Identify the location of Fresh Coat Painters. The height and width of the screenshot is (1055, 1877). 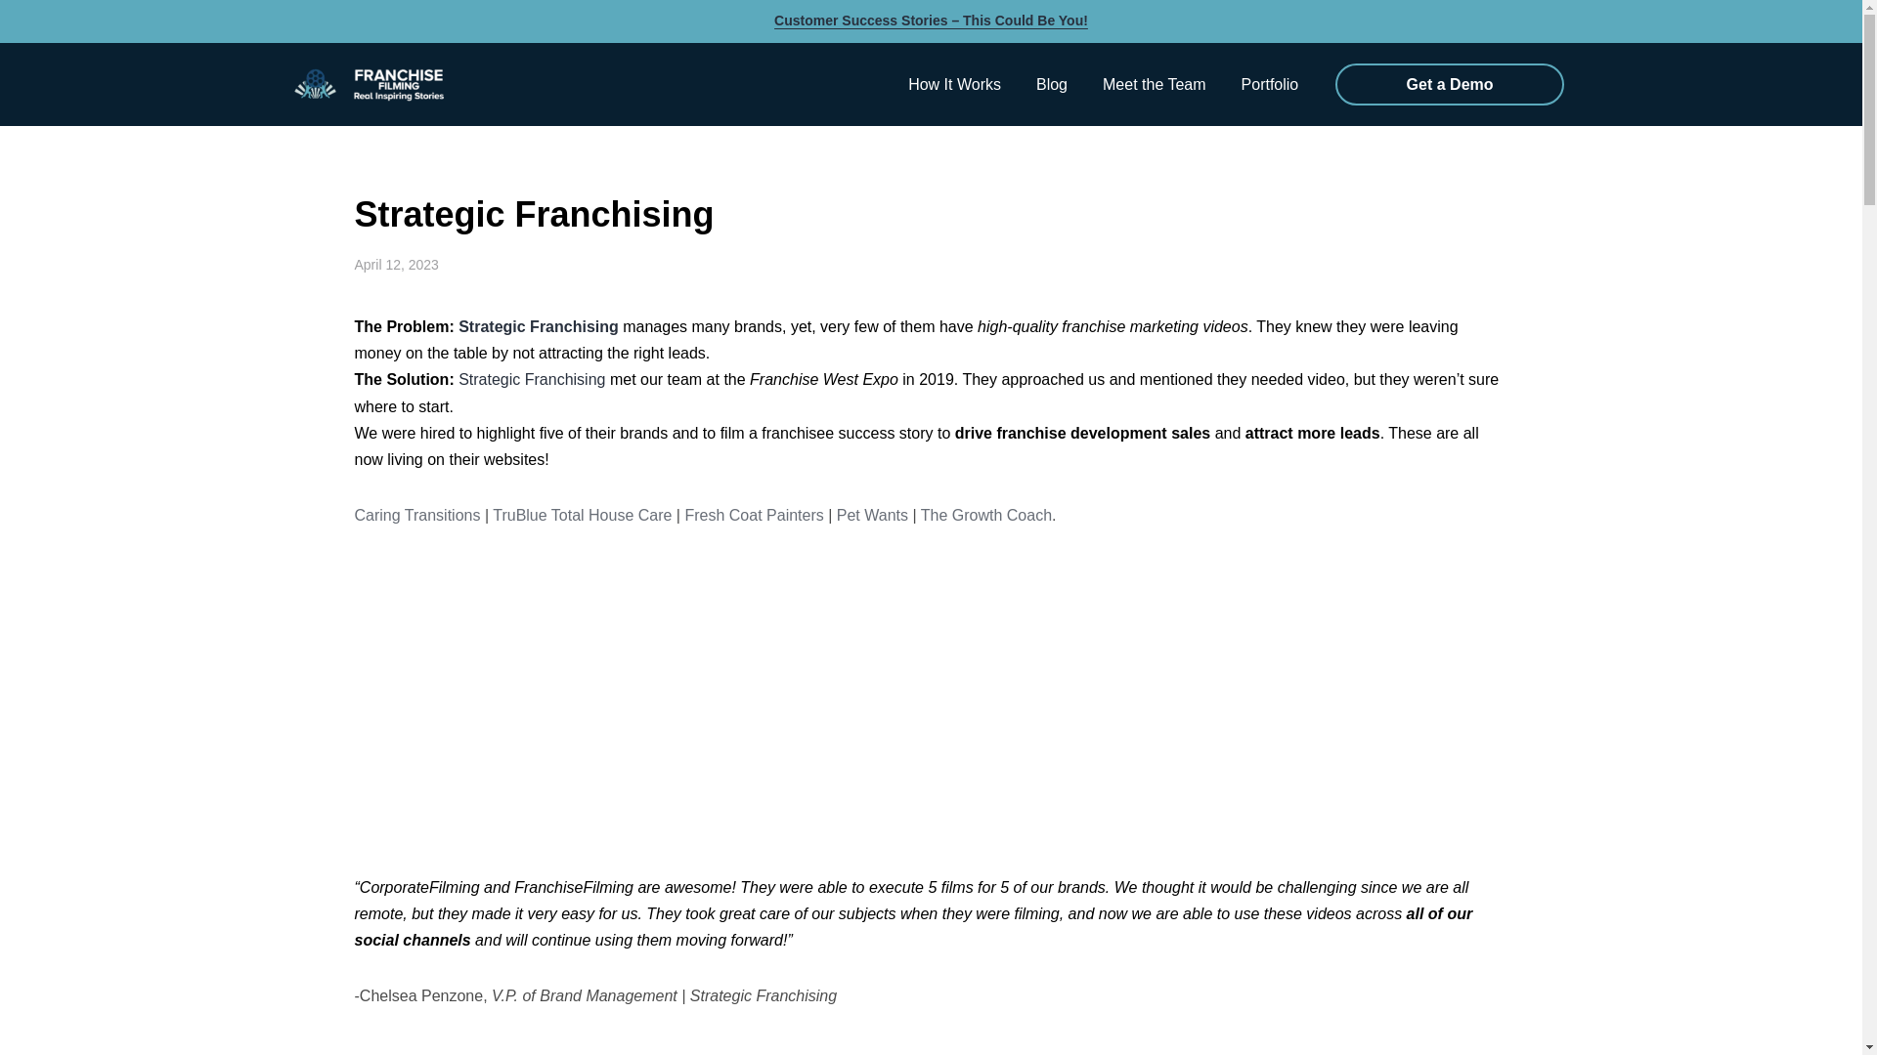
(754, 515).